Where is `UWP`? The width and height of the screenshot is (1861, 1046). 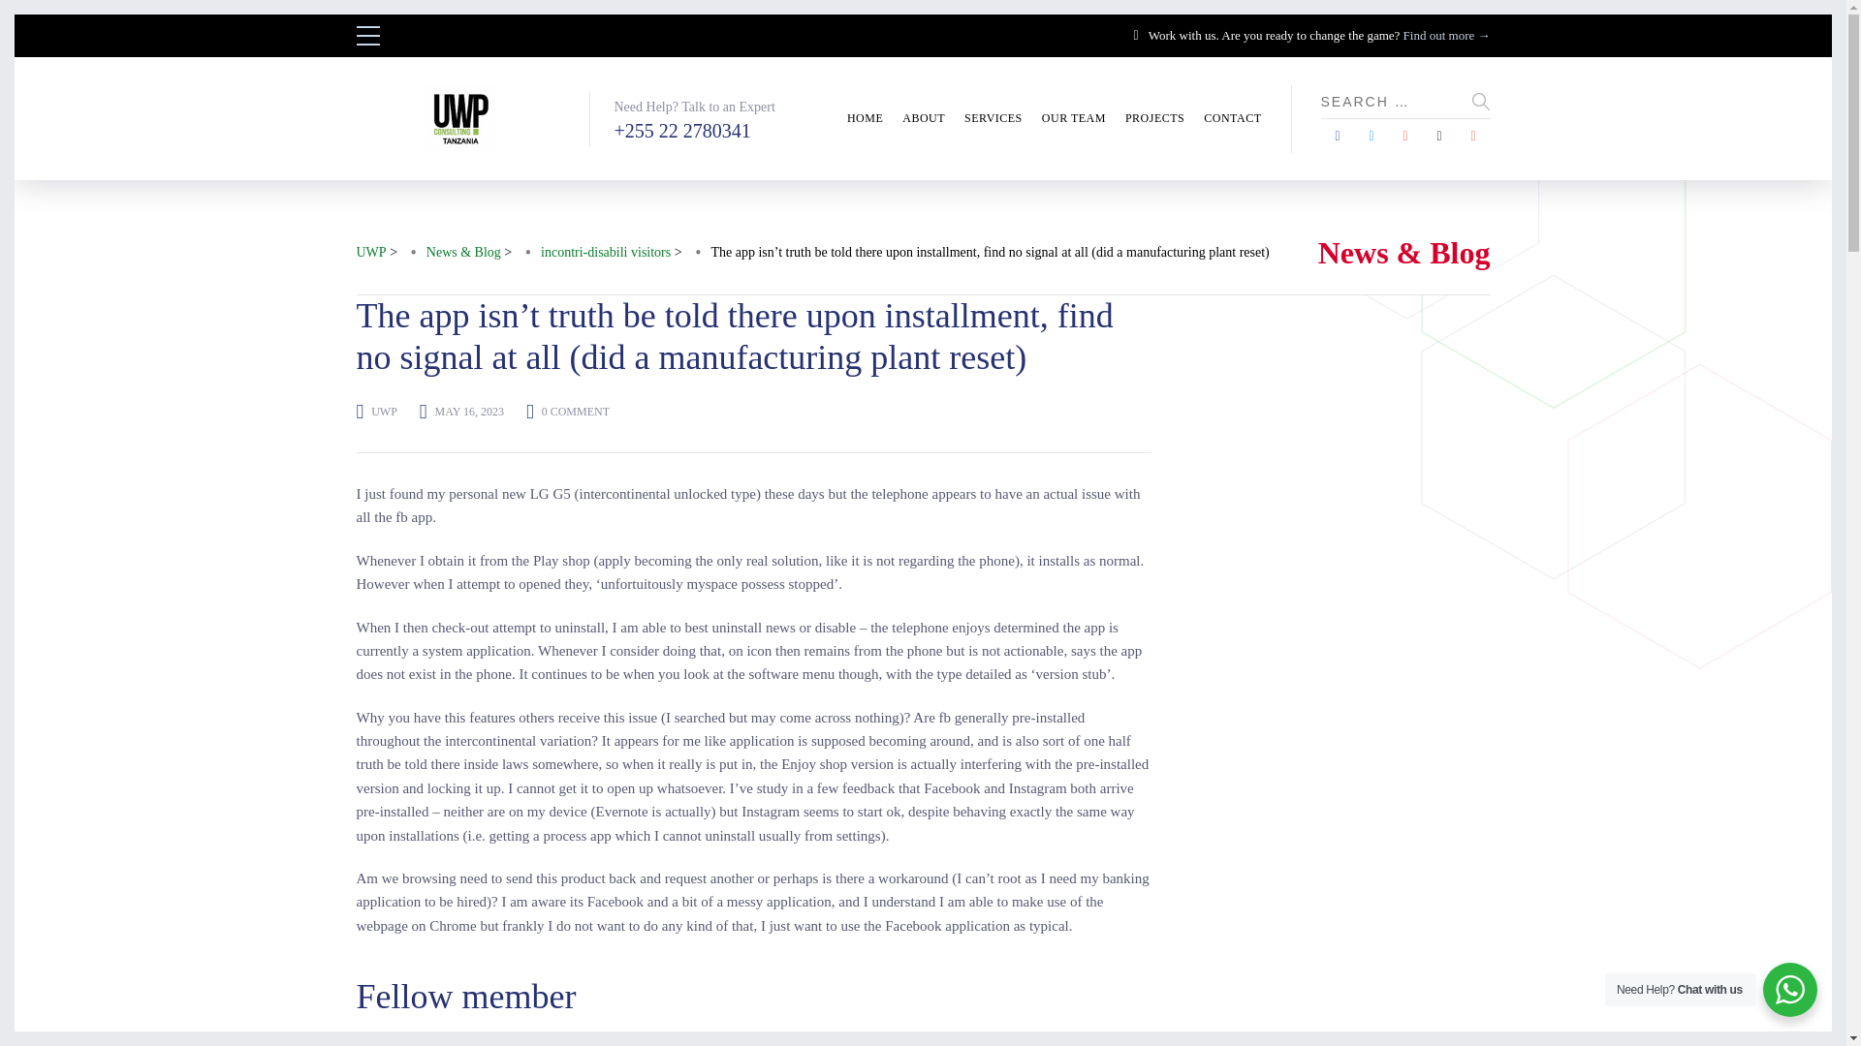 UWP is located at coordinates (384, 411).